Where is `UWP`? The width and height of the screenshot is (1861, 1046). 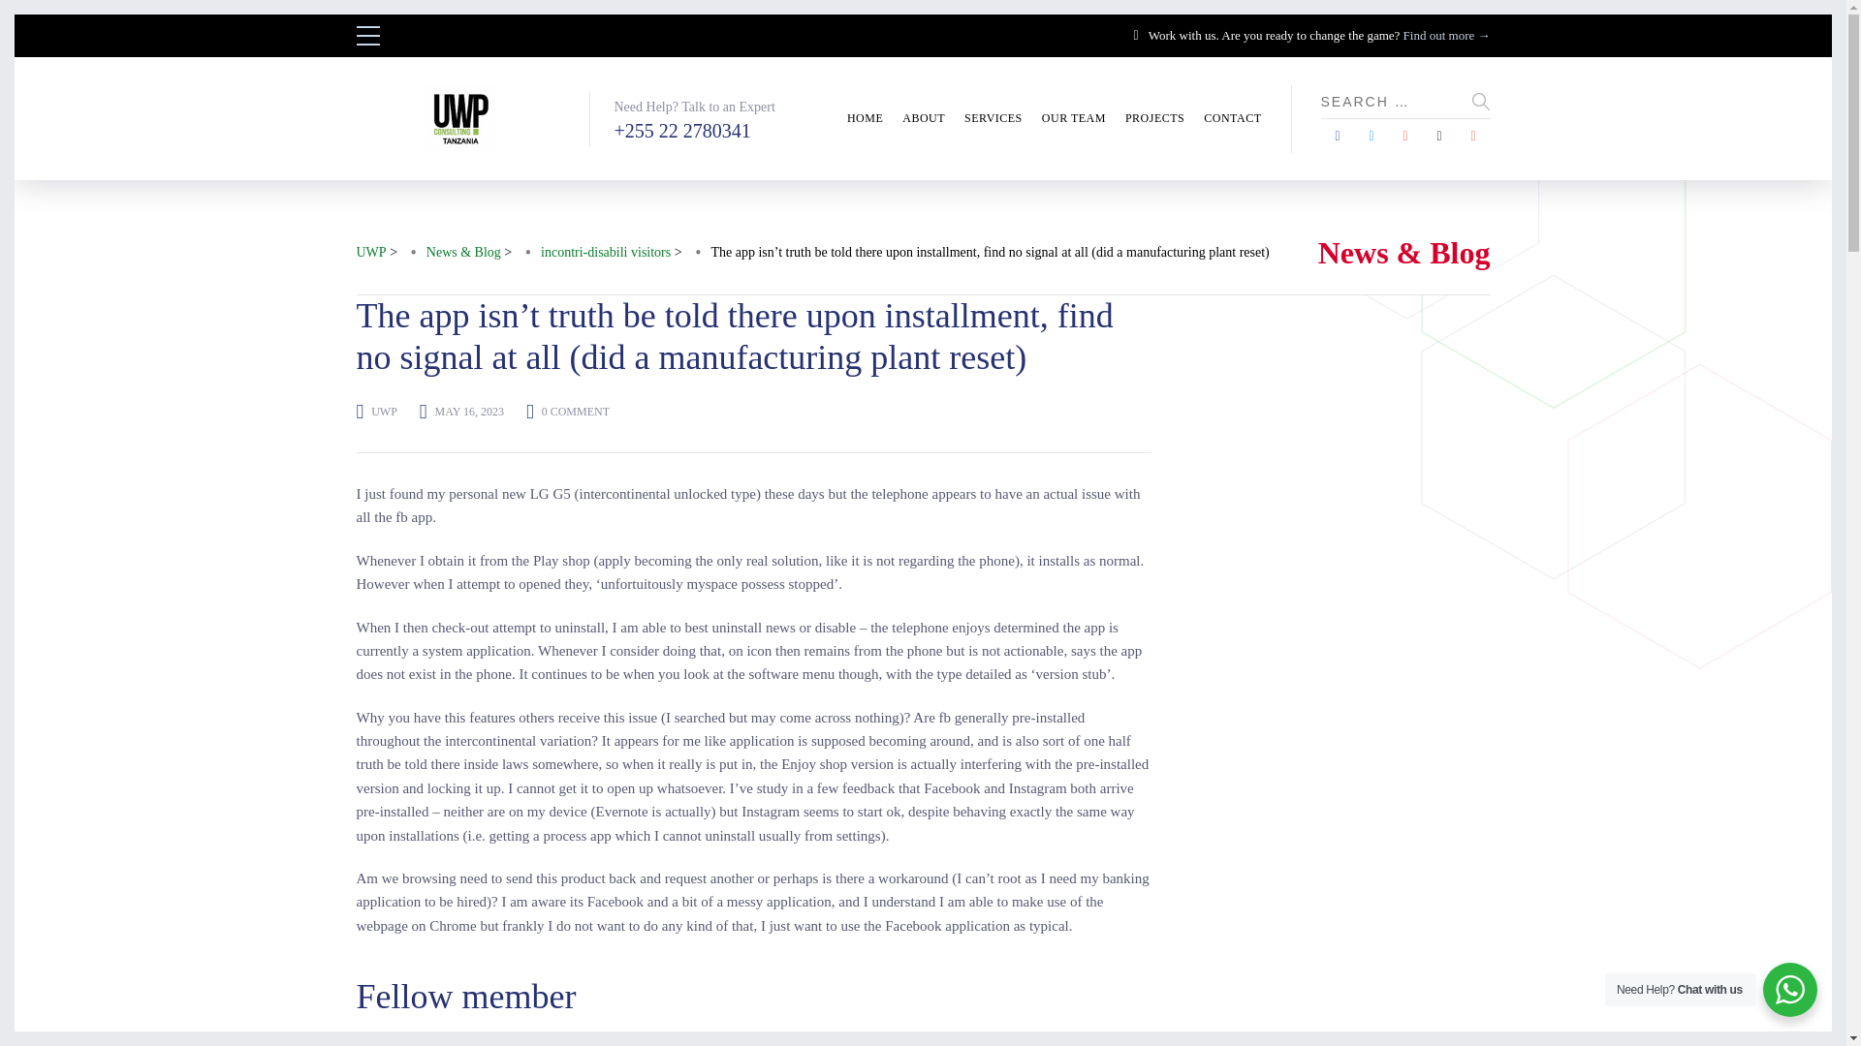 UWP is located at coordinates (384, 411).